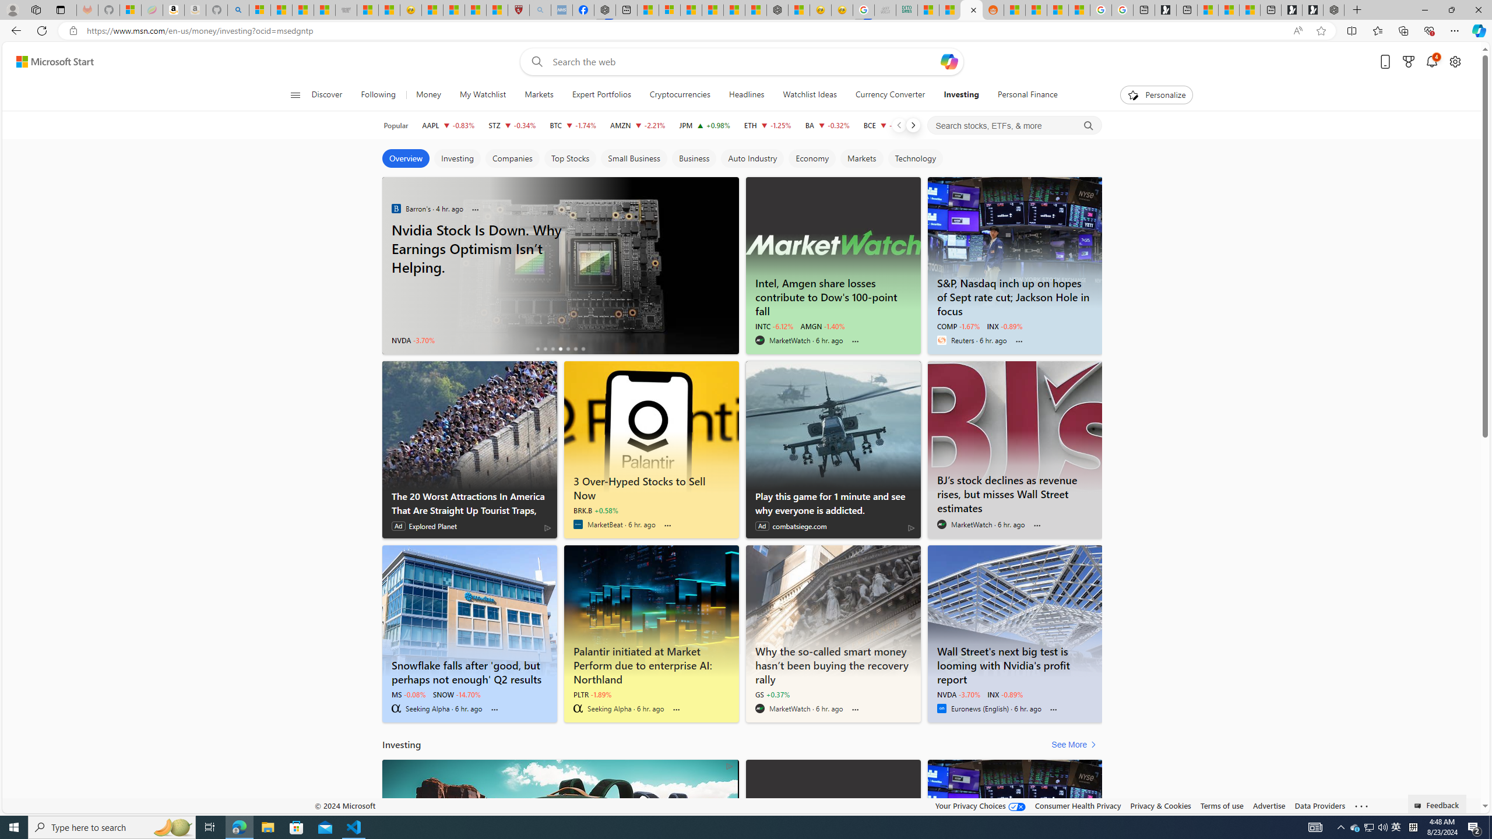 This screenshot has width=1492, height=839. Describe the element at coordinates (539, 95) in the screenshot. I see `Markets` at that location.